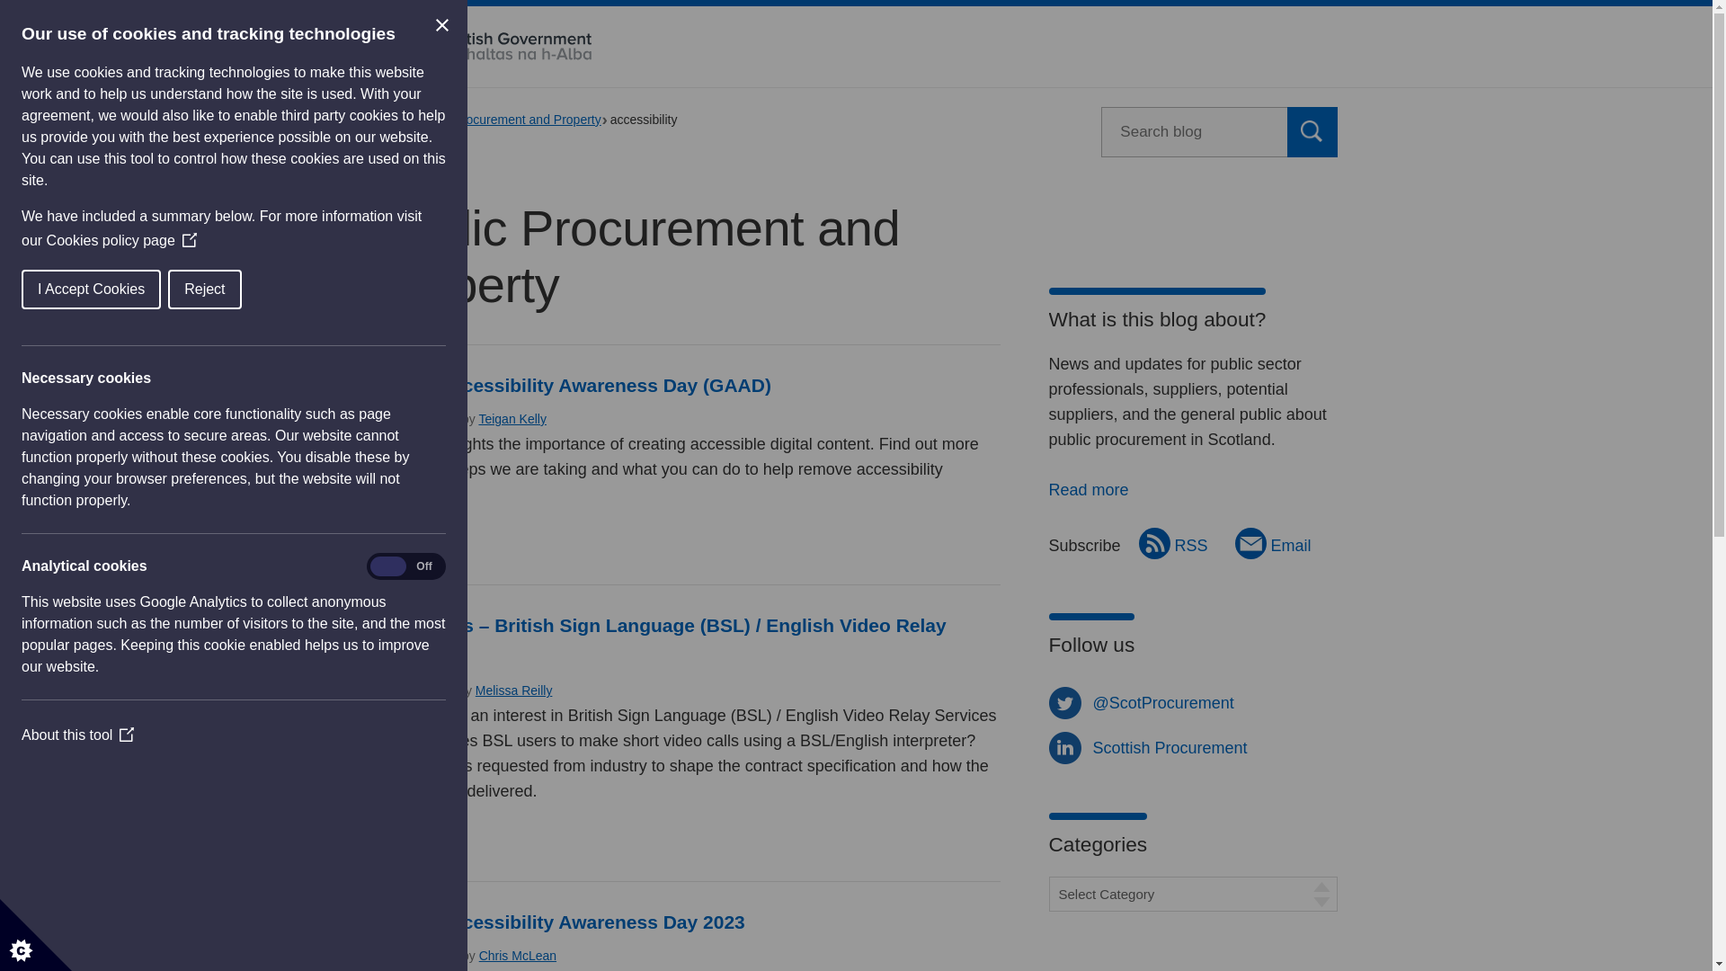 Image resolution: width=1726 pixels, height=971 pixels. I want to click on Public Procurement and Property, so click(512, 120).